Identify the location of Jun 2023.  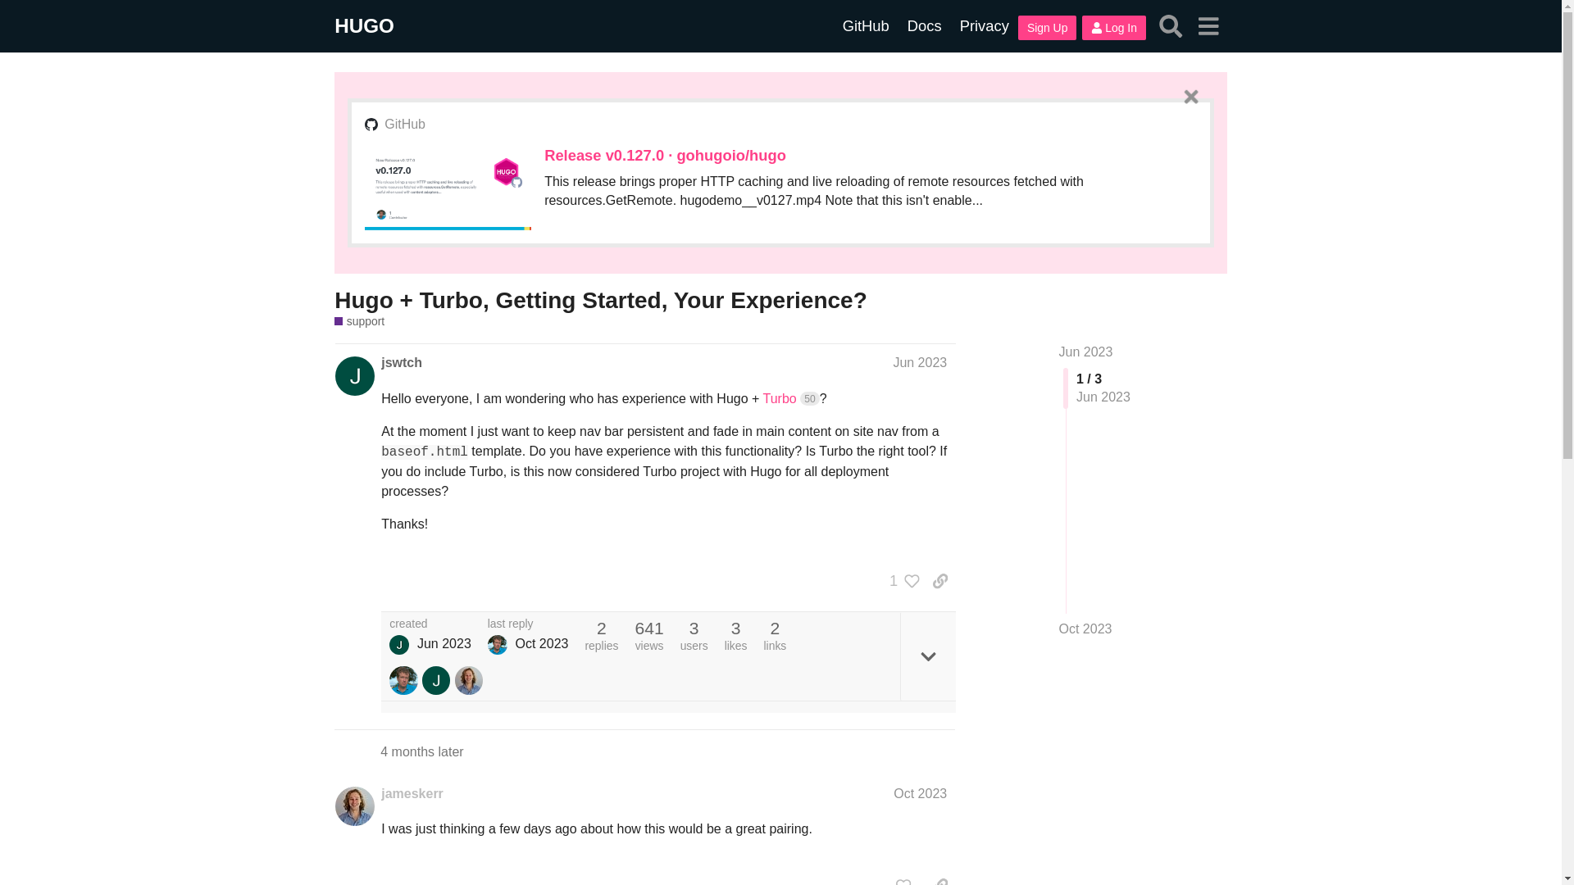
(1085, 352).